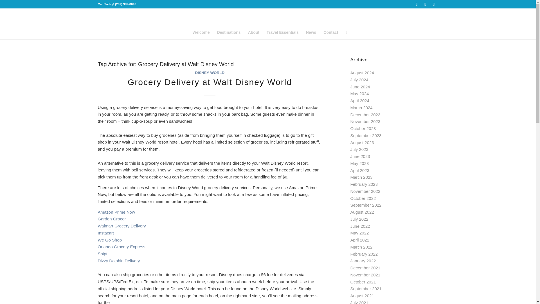 The height and width of the screenshot is (304, 540). I want to click on Permanent Link: Grocery Delivery at Walt Disney World, so click(210, 82).